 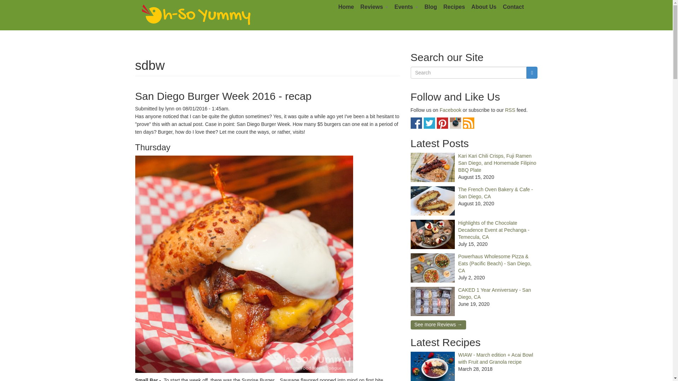 What do you see at coordinates (484, 7) in the screenshot?
I see `About Us` at bounding box center [484, 7].